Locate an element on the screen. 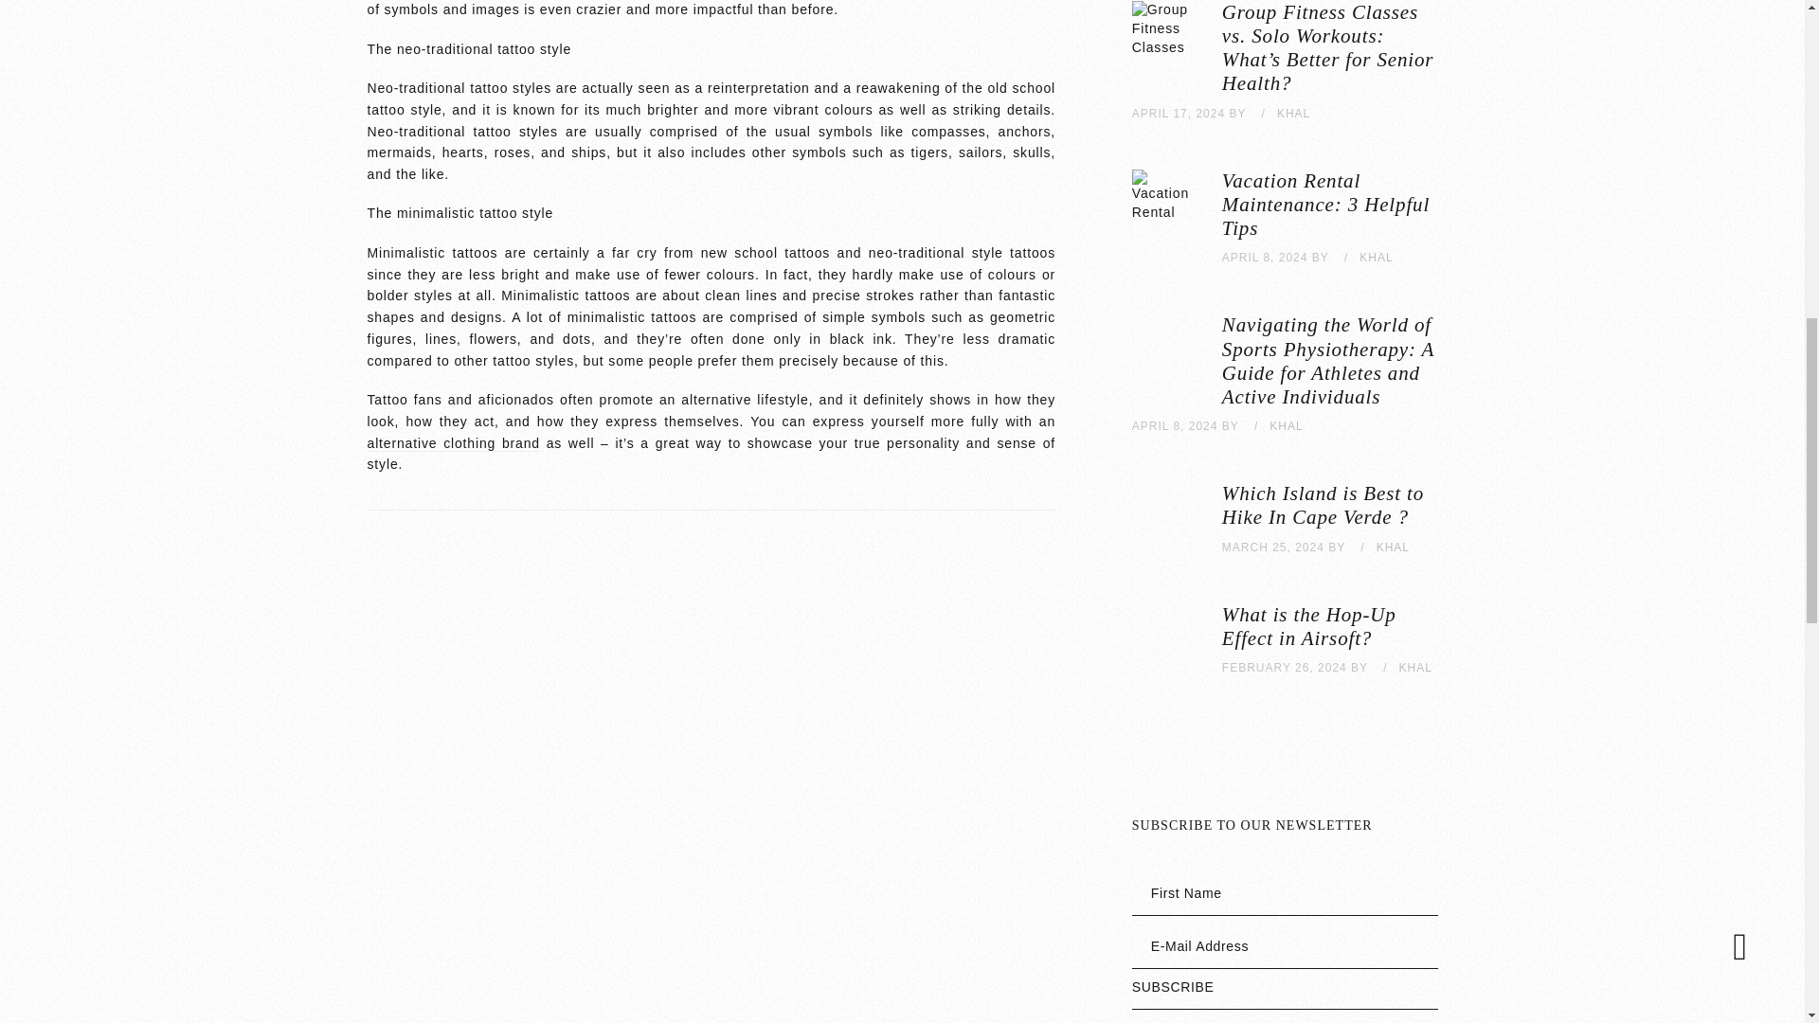 The width and height of the screenshot is (1819, 1023). KHAL is located at coordinates (1286, 425).